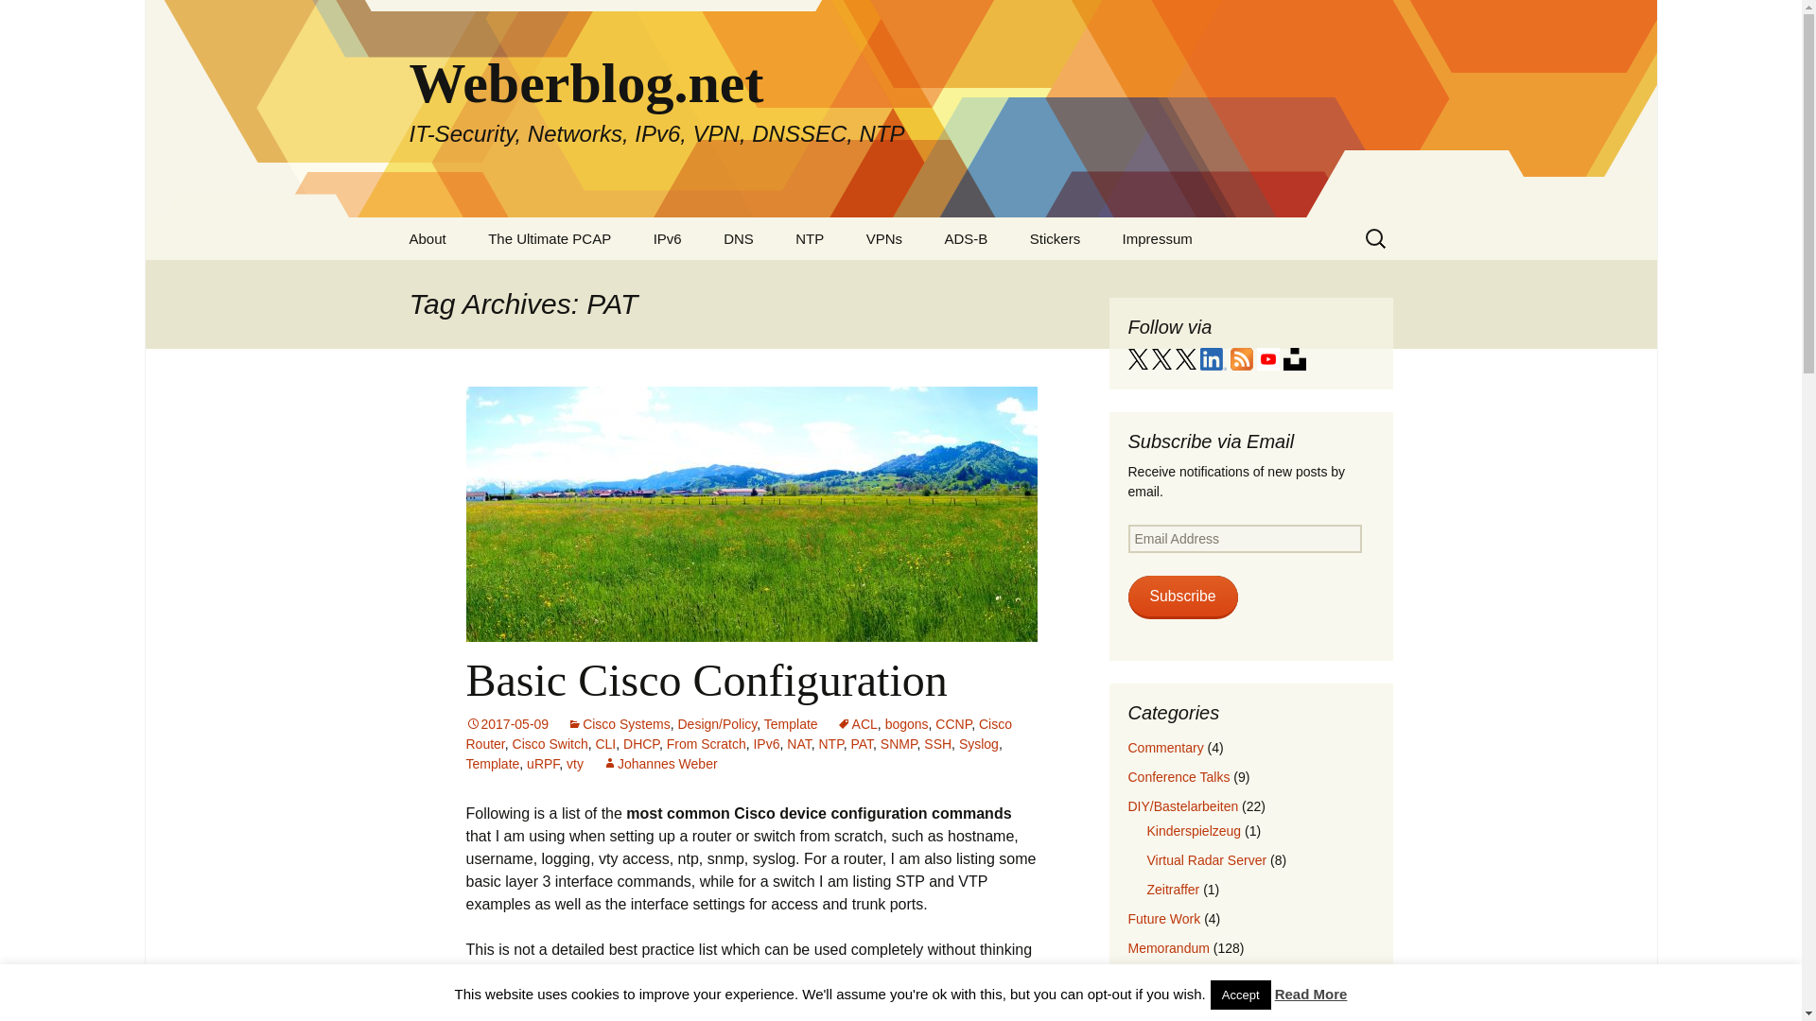  I want to click on NTP, so click(830, 743).